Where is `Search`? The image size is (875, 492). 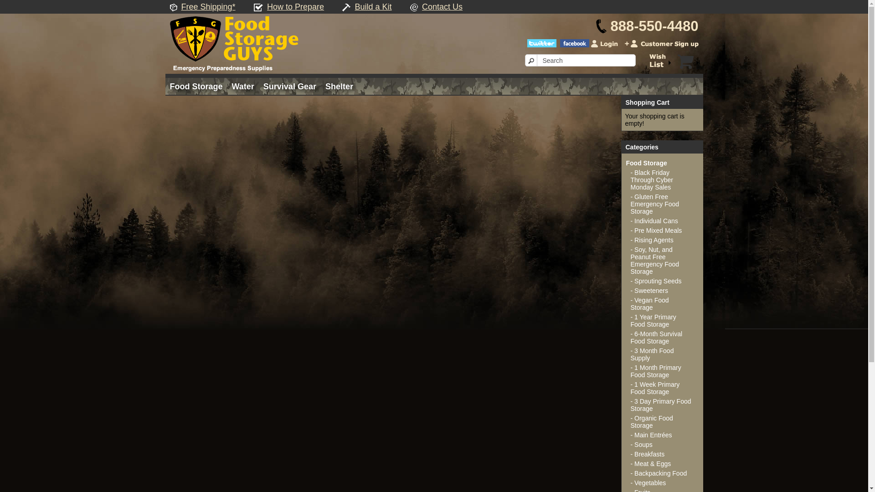
Search is located at coordinates (581, 60).